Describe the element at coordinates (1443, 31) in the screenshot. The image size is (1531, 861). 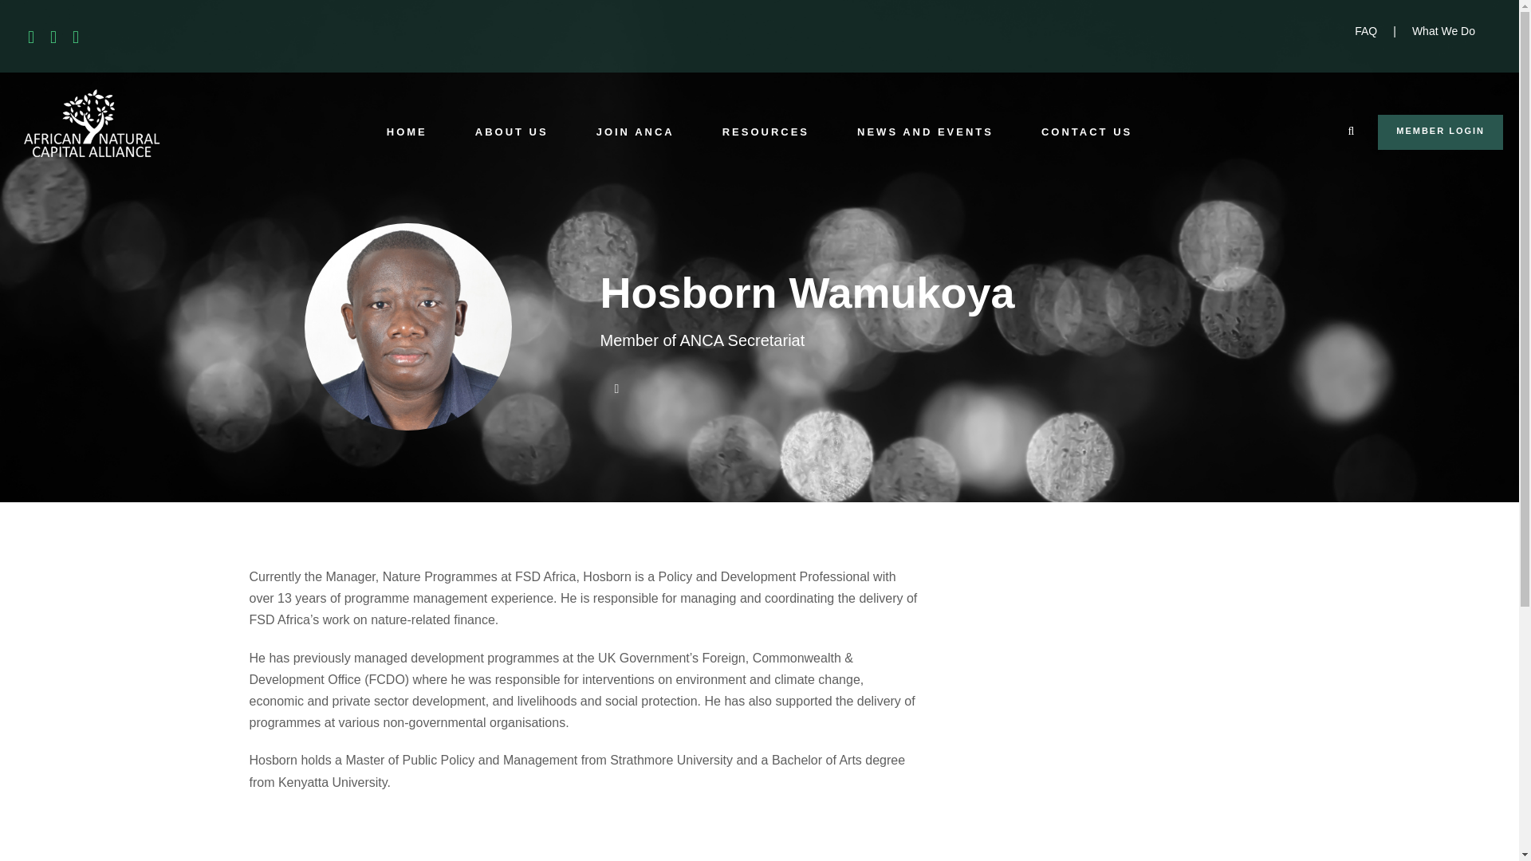
I see `What We Do` at that location.